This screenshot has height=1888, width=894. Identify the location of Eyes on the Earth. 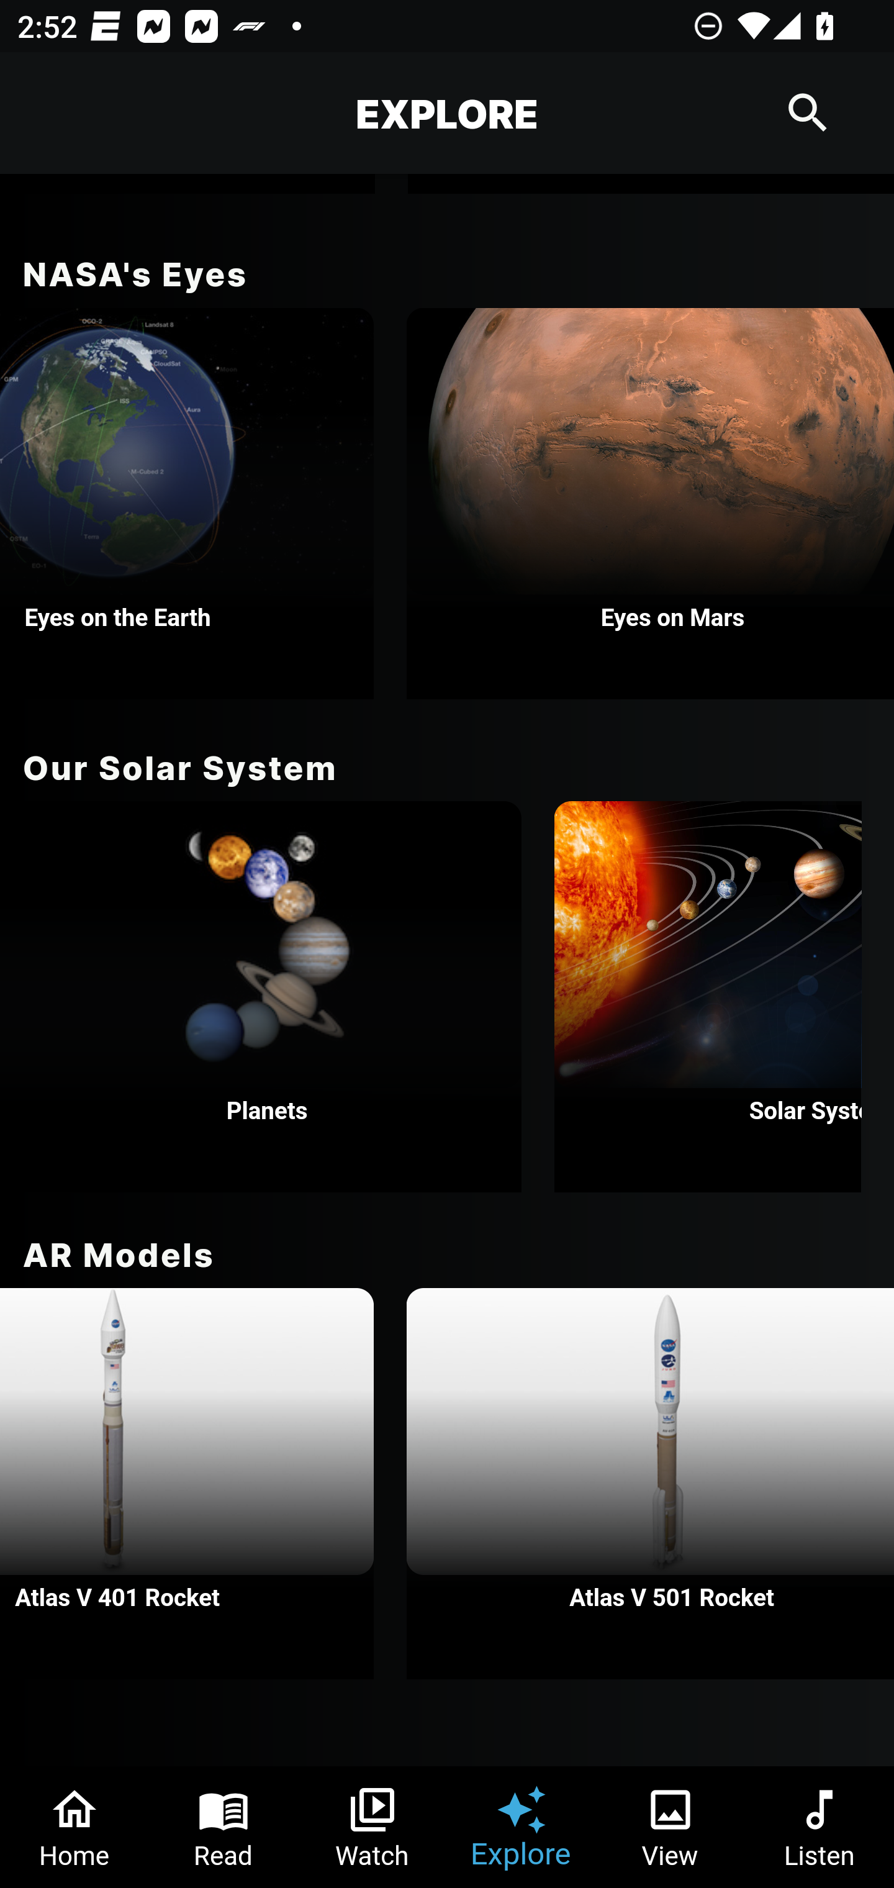
(186, 503).